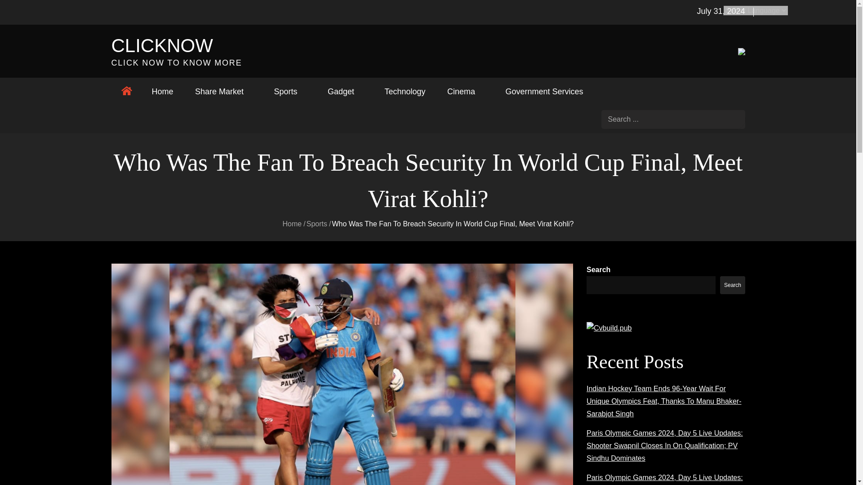 The height and width of the screenshot is (485, 863). I want to click on Cinema, so click(466, 92).